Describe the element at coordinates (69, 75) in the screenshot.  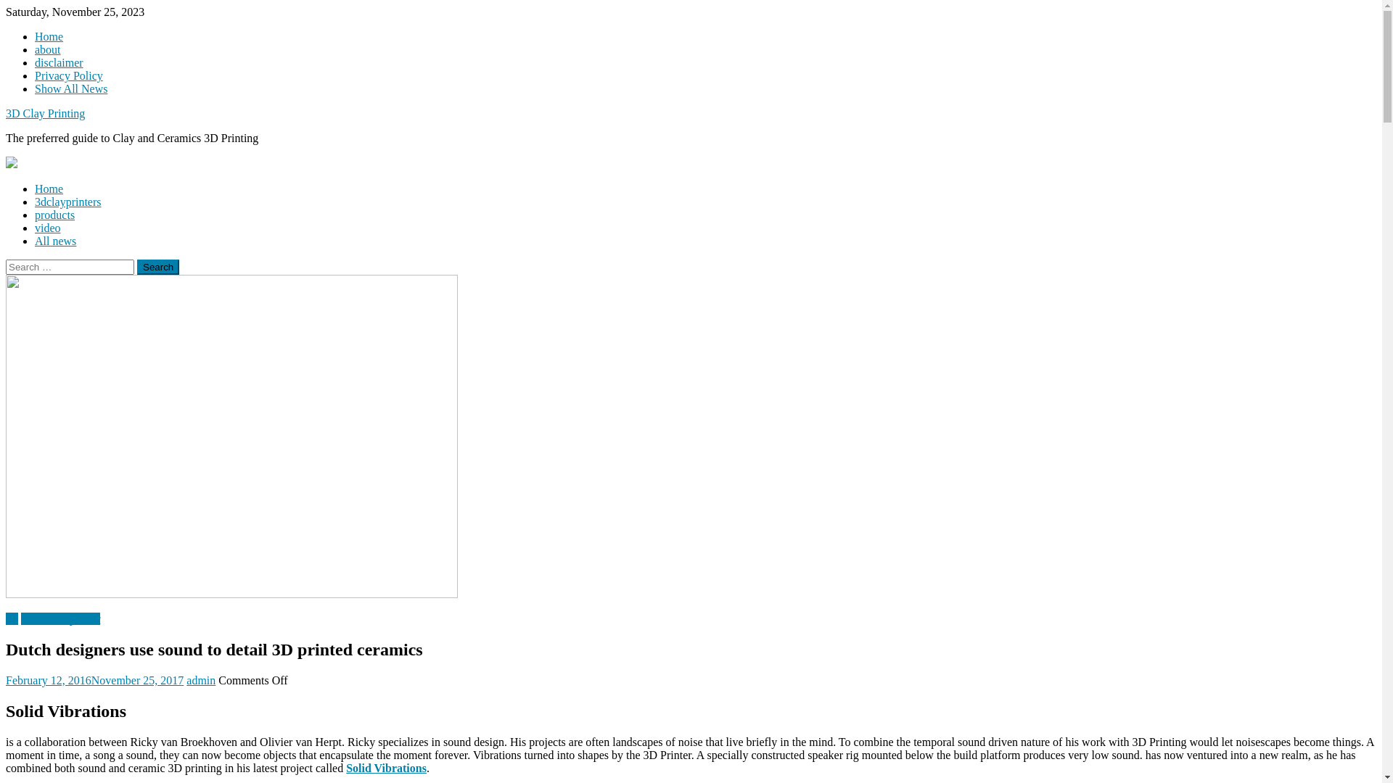
I see `Privacy Policy` at that location.